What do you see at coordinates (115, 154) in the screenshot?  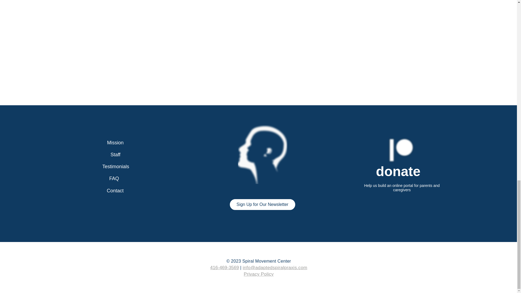 I see `Staff` at bounding box center [115, 154].